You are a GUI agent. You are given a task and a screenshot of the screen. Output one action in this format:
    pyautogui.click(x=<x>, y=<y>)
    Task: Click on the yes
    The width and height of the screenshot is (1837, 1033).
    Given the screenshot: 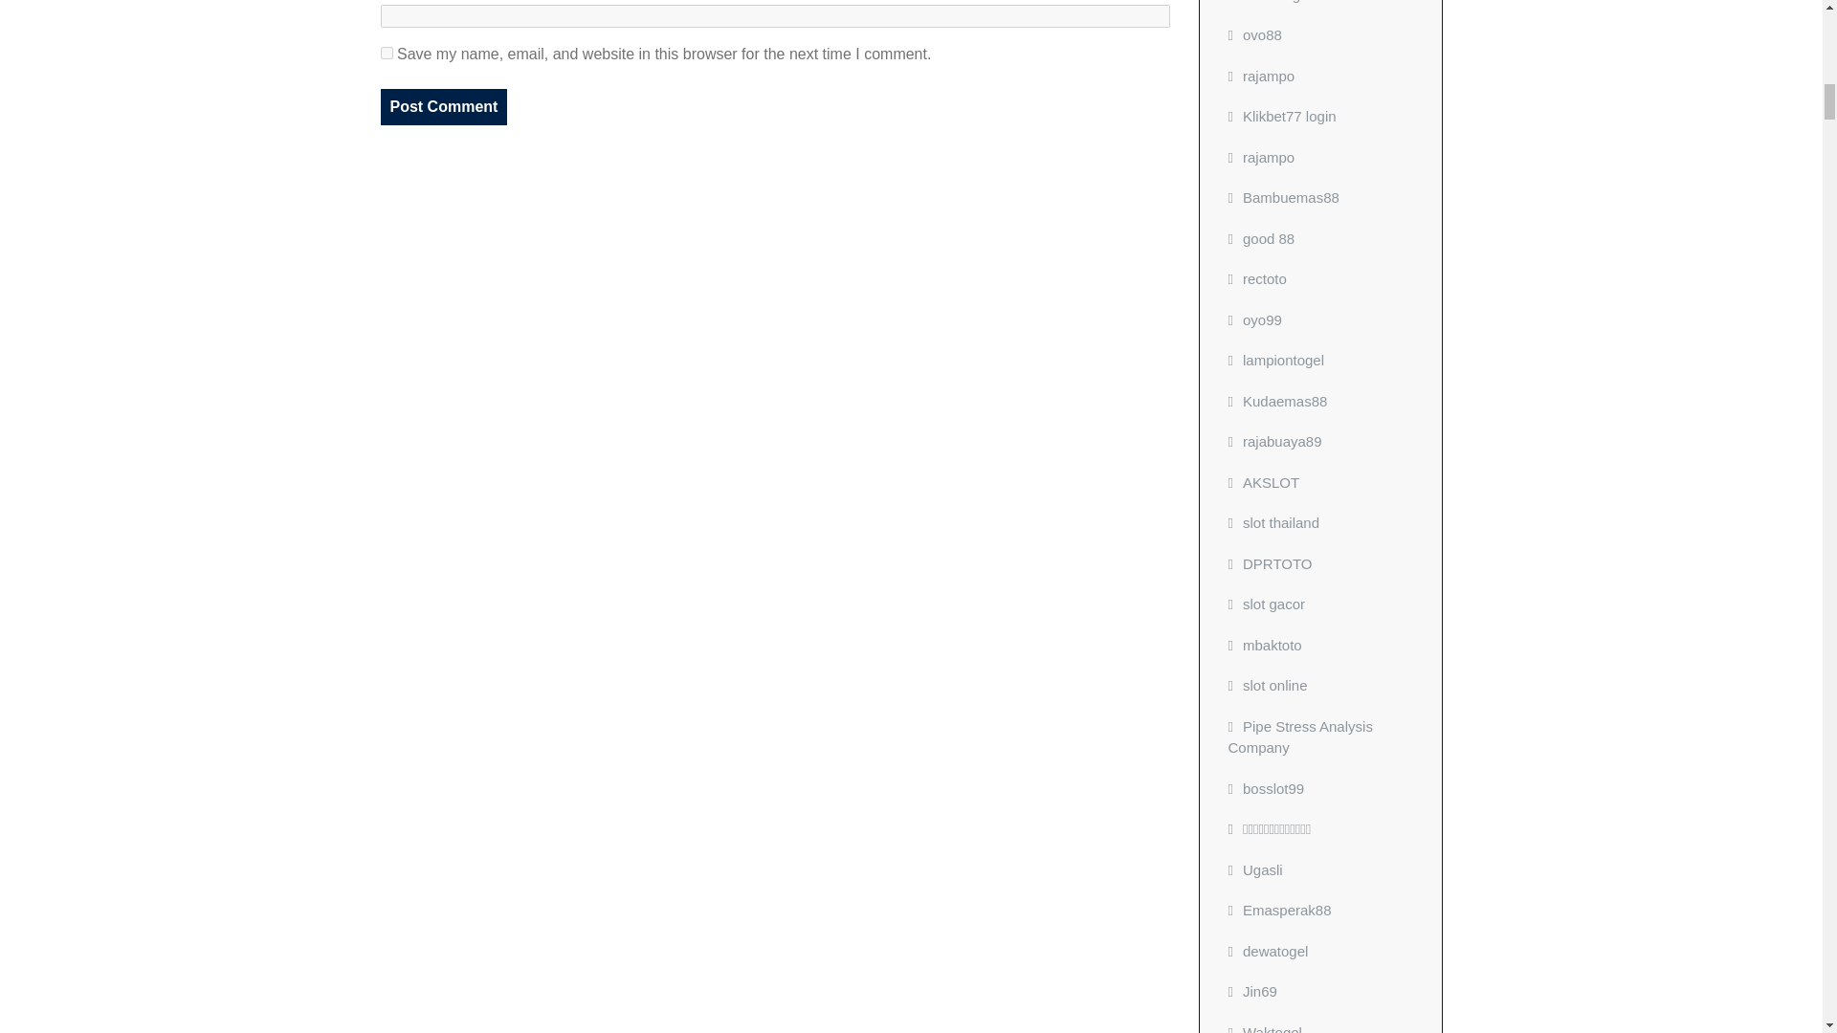 What is the action you would take?
    pyautogui.click(x=387, y=52)
    